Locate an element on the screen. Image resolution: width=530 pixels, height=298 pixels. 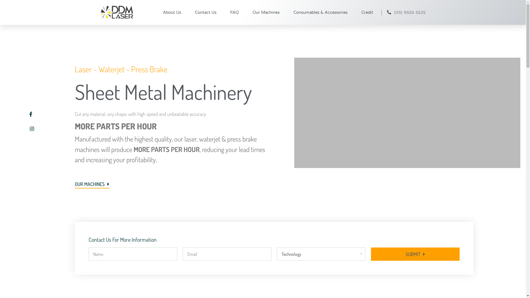
Consumables & Accessories is located at coordinates (320, 12).